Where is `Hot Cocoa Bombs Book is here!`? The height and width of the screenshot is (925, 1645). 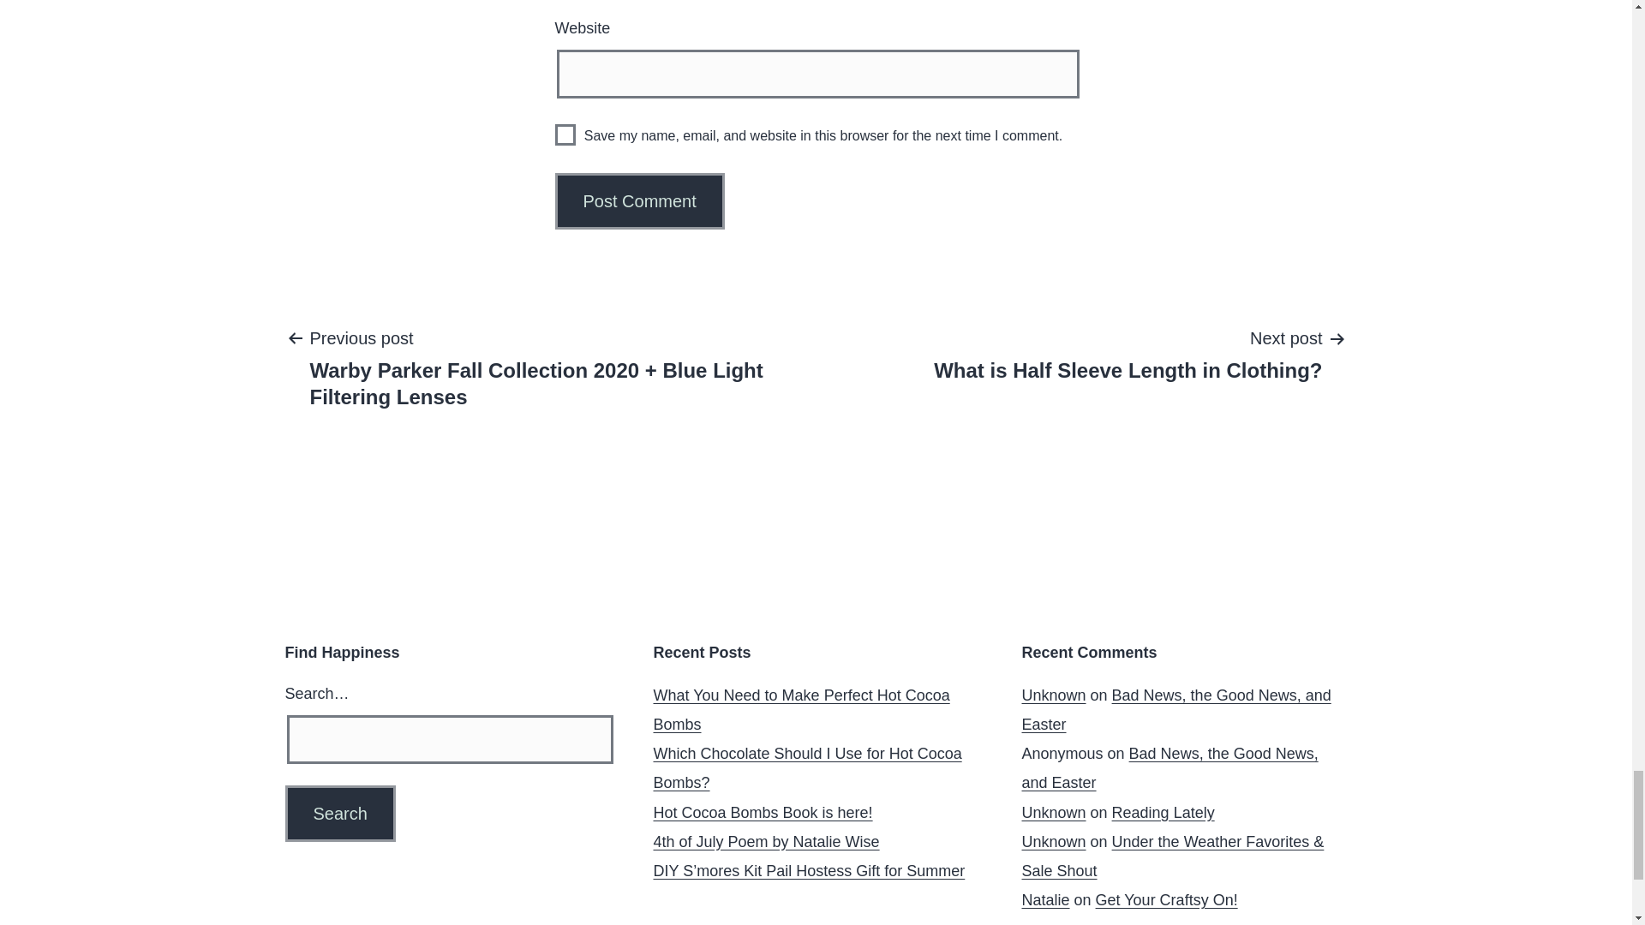
Hot Cocoa Bombs Book is here! is located at coordinates (763, 812).